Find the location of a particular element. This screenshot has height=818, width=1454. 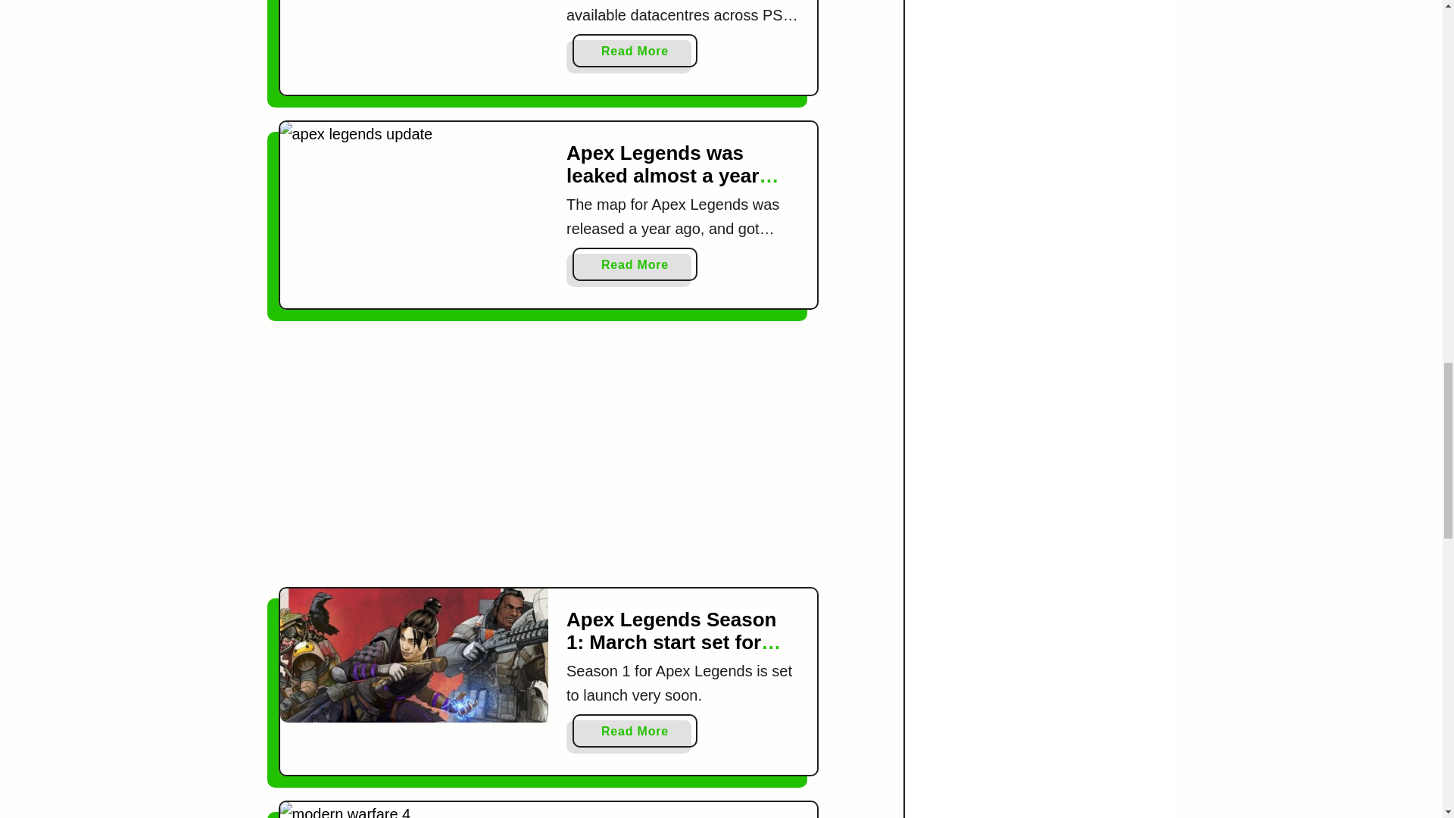

Modern Warfare Remastered is now free on PS4 is located at coordinates (415, 810).